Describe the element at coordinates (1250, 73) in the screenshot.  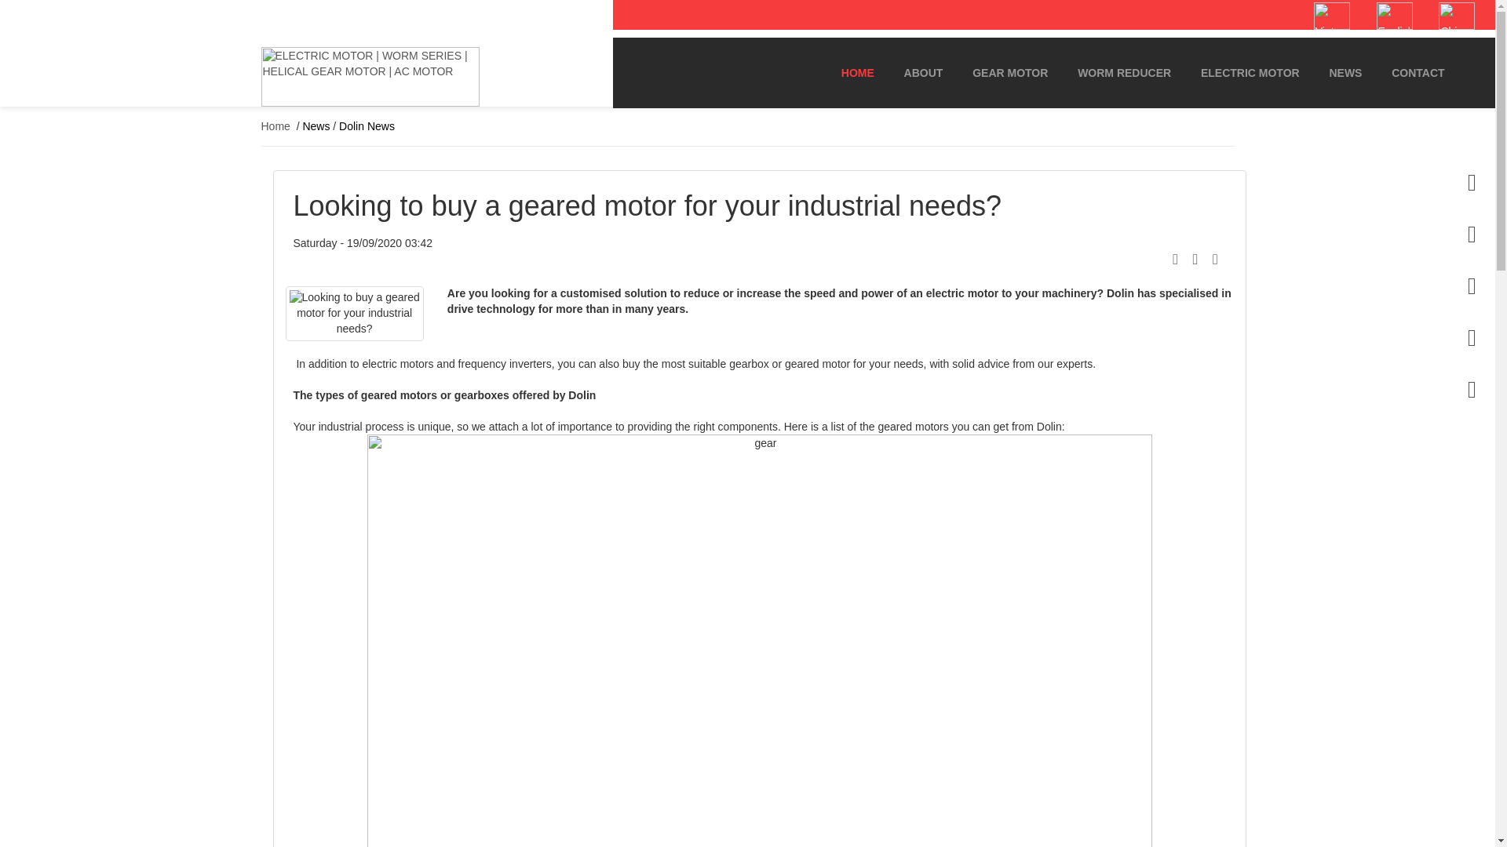
I see `ELECTRIC MOTOR` at that location.